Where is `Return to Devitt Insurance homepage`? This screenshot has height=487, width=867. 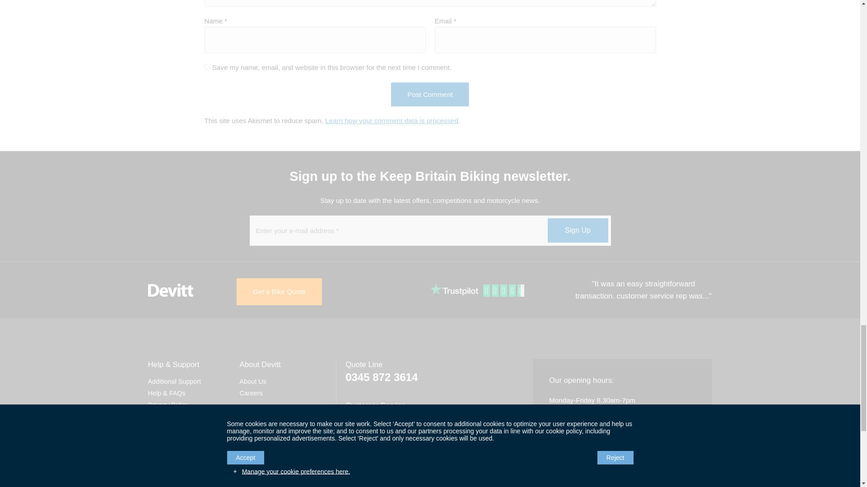
Return to Devitt Insurance homepage is located at coordinates (171, 290).